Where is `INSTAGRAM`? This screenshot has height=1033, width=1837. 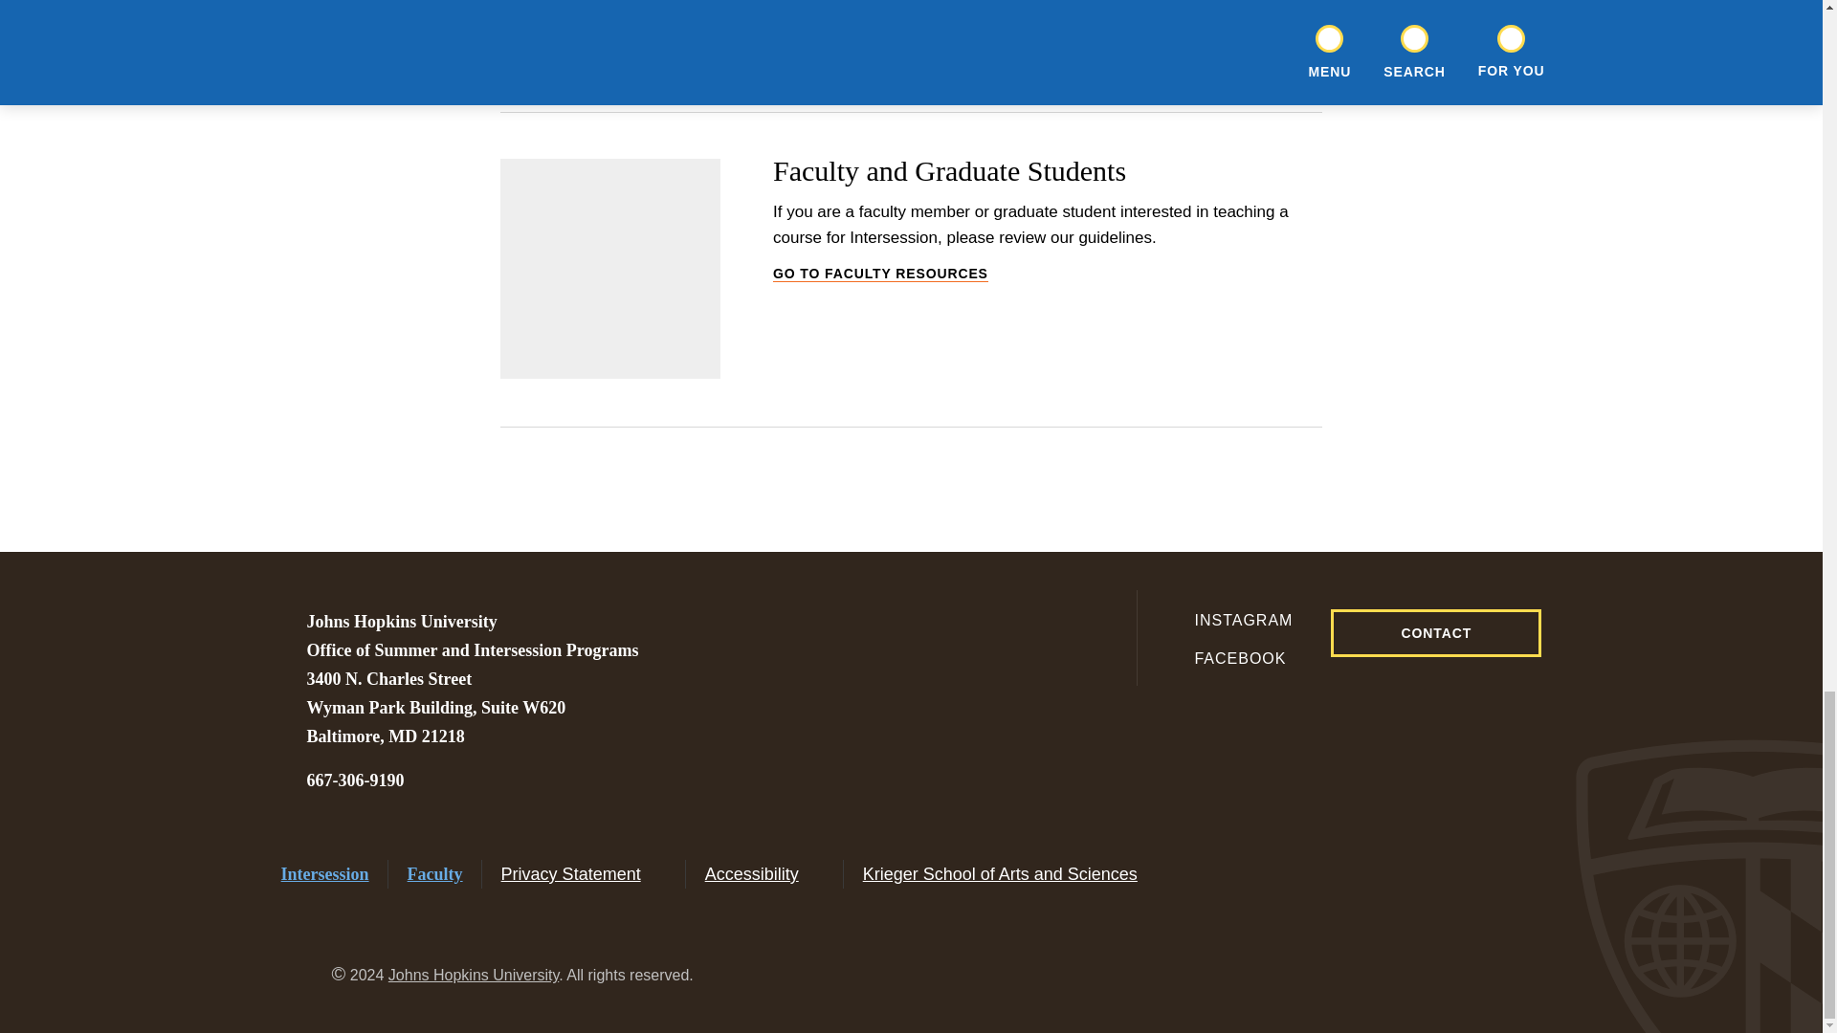
INSTAGRAM is located at coordinates (1228, 620).